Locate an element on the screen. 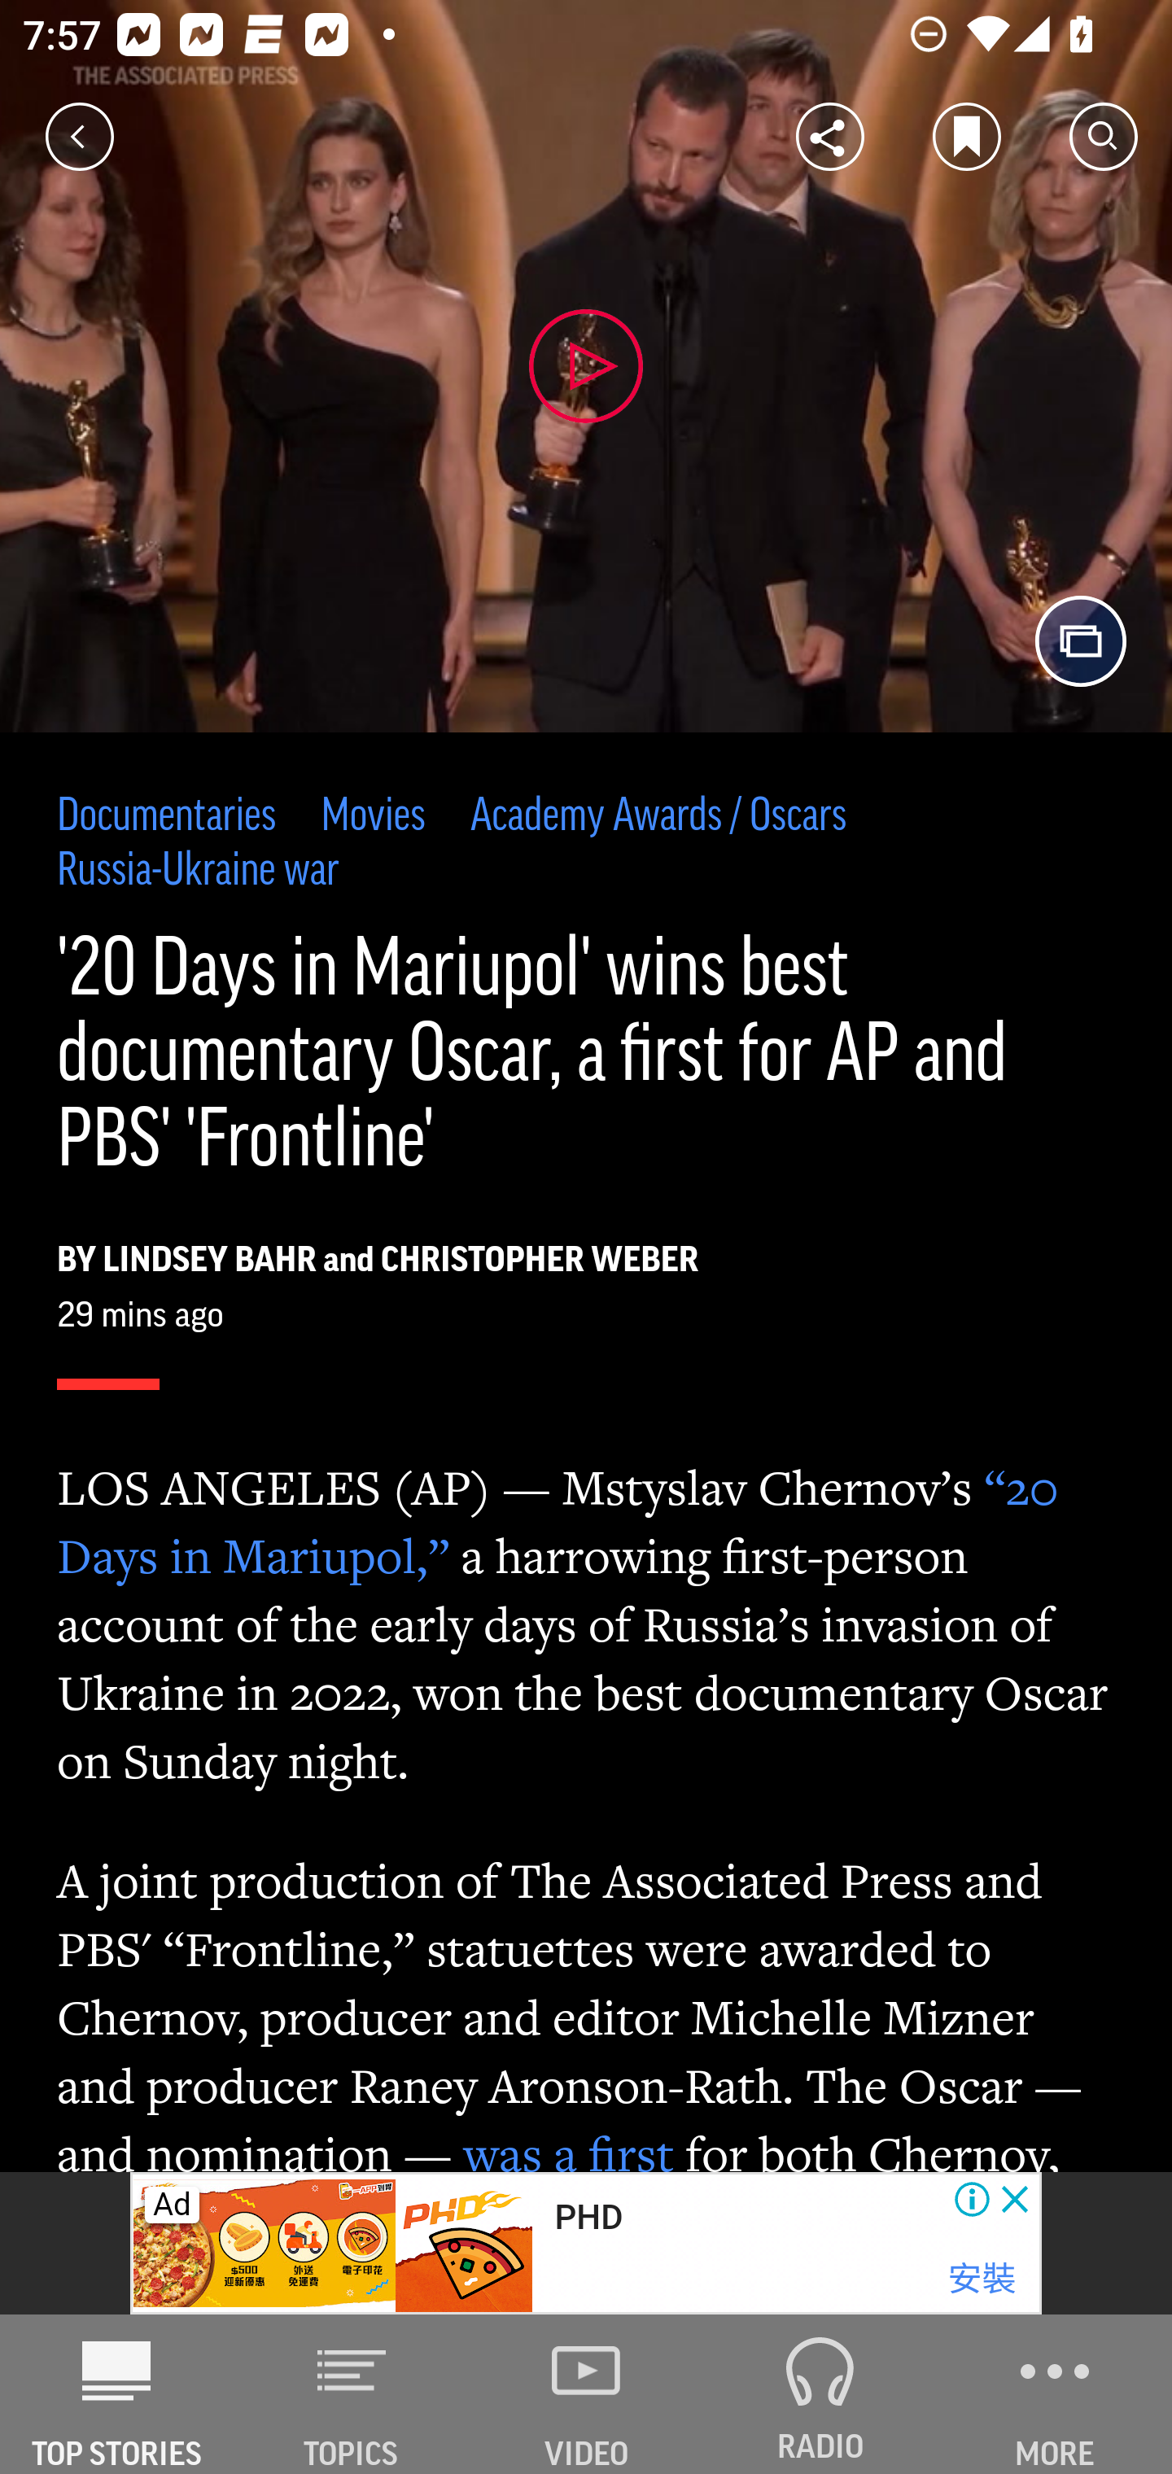 This screenshot has height=2474, width=1172. Russia-Ukraine war is located at coordinates (199, 872).